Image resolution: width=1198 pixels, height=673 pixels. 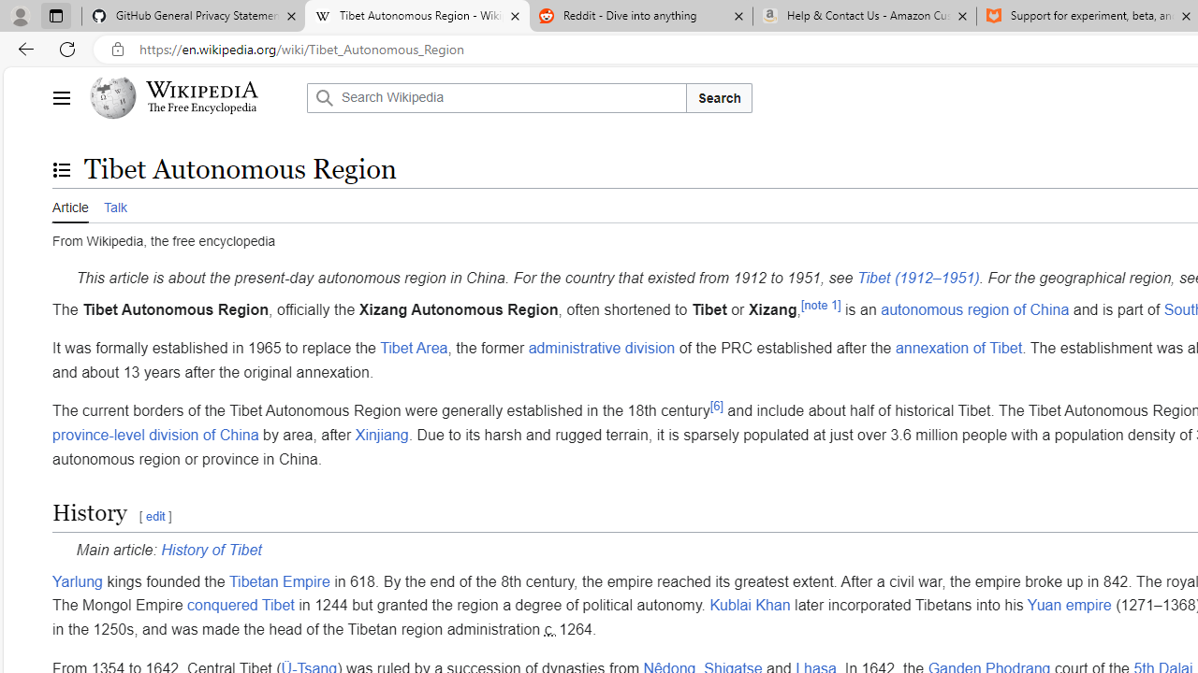 What do you see at coordinates (958, 349) in the screenshot?
I see `annexation of Tibet` at bounding box center [958, 349].